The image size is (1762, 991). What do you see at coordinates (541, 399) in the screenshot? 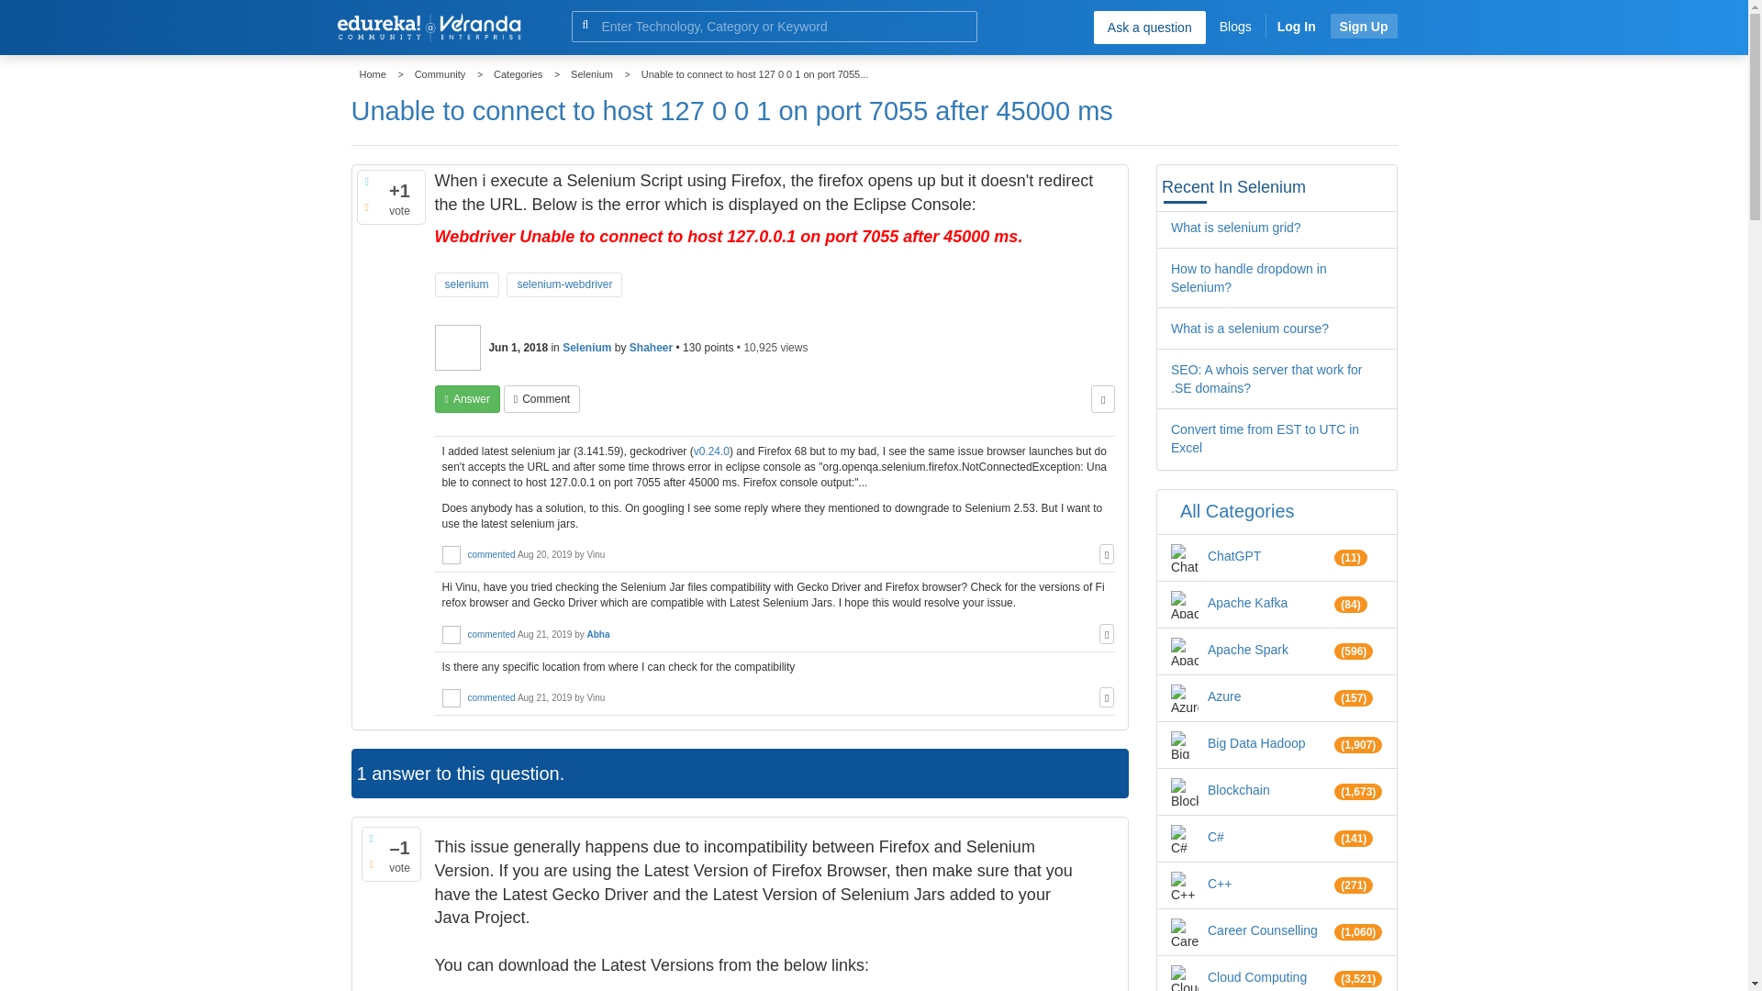
I see `Add a comment on this question` at bounding box center [541, 399].